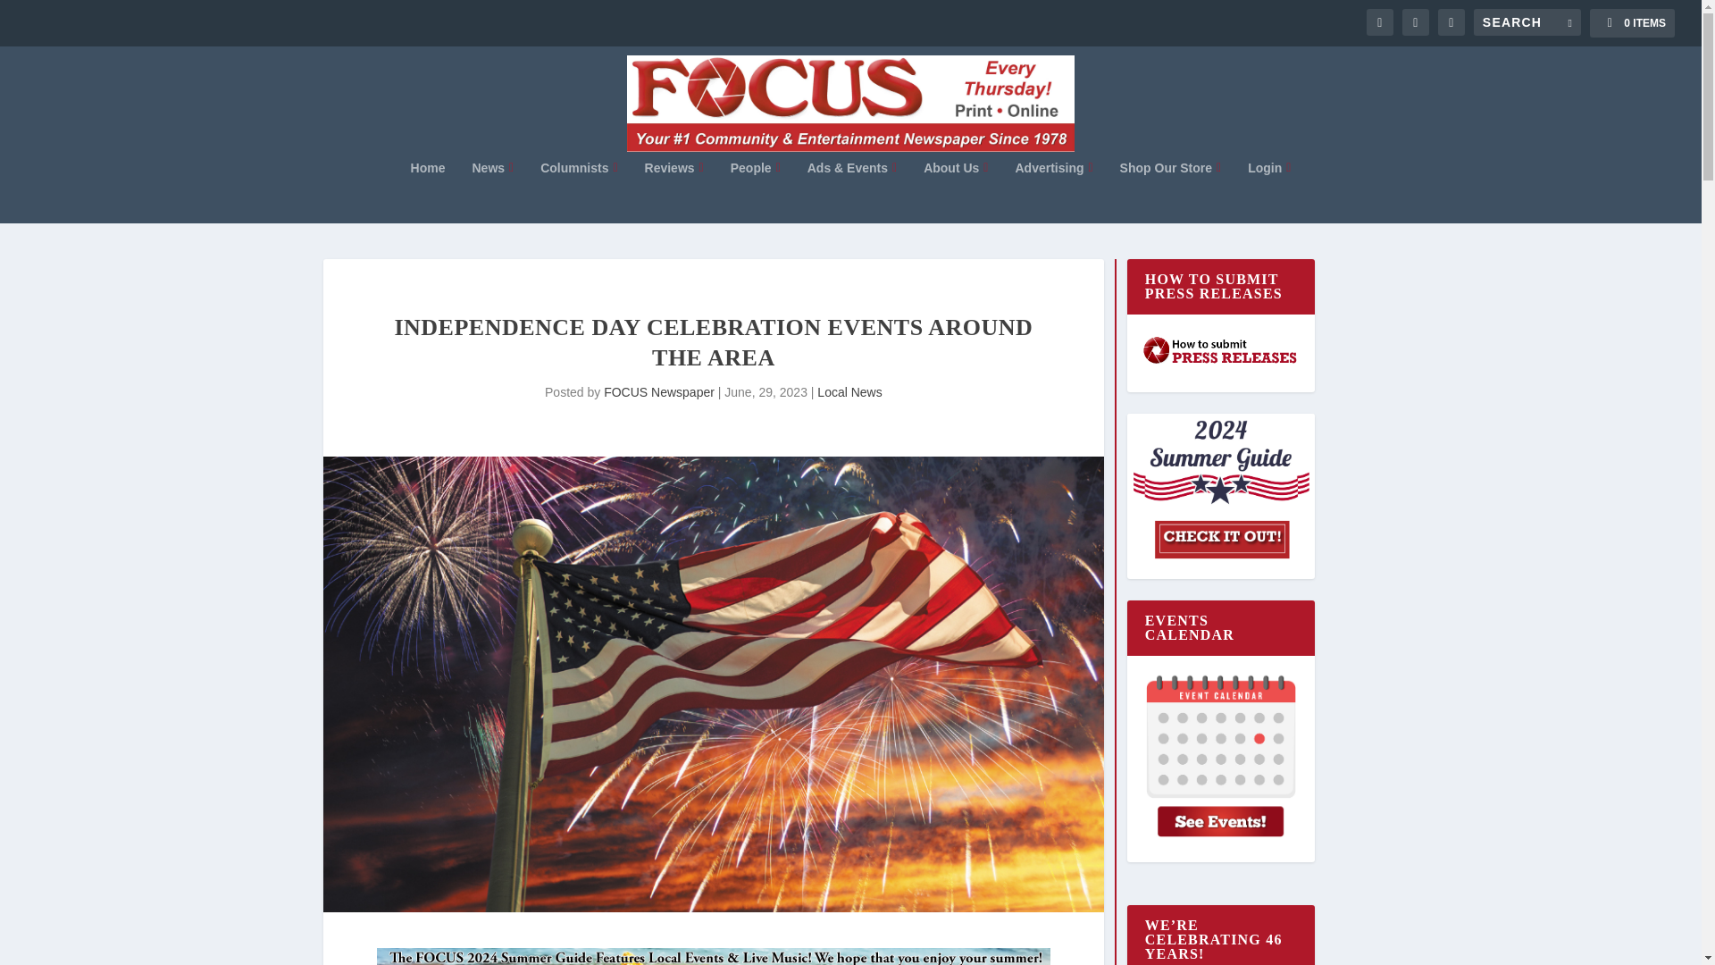 The width and height of the screenshot is (1715, 965). What do you see at coordinates (659, 391) in the screenshot?
I see `Posts by FOCUS Newspaper` at bounding box center [659, 391].